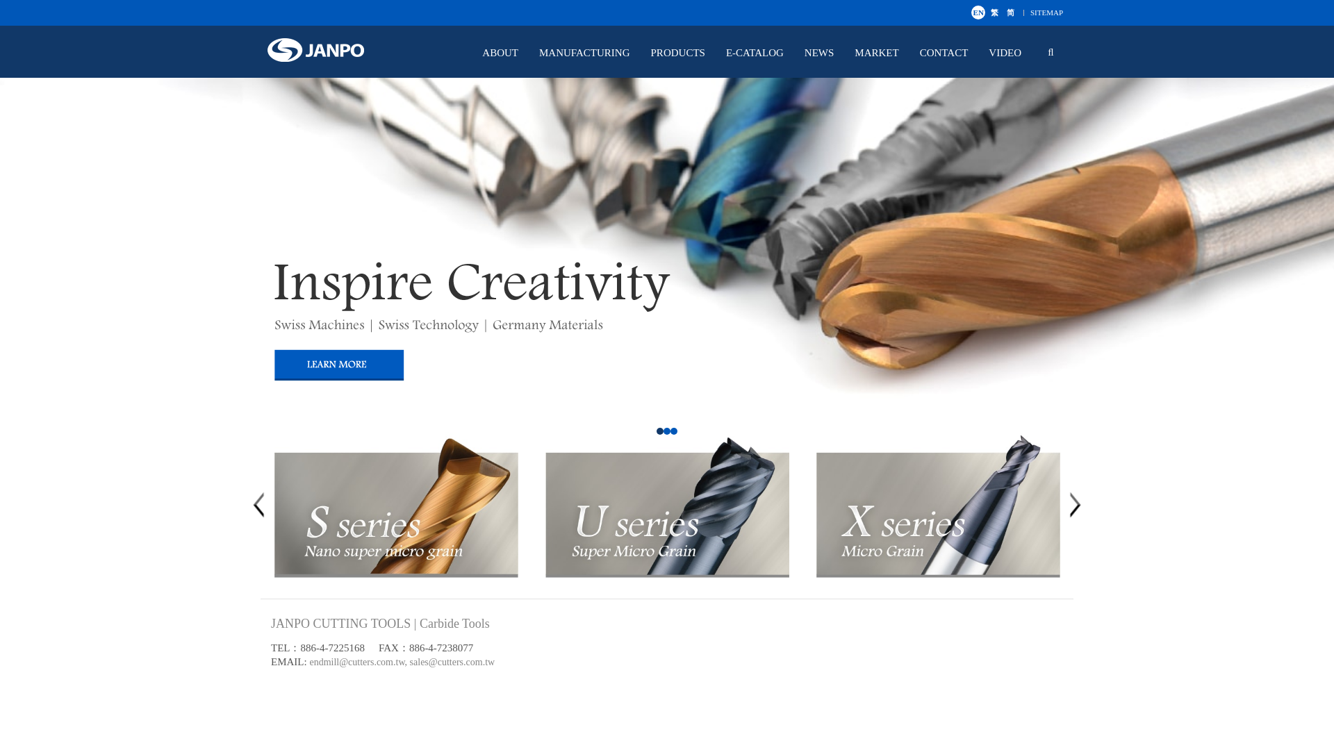 The width and height of the screenshot is (1334, 750). I want to click on PRODUCTS, so click(685, 53).